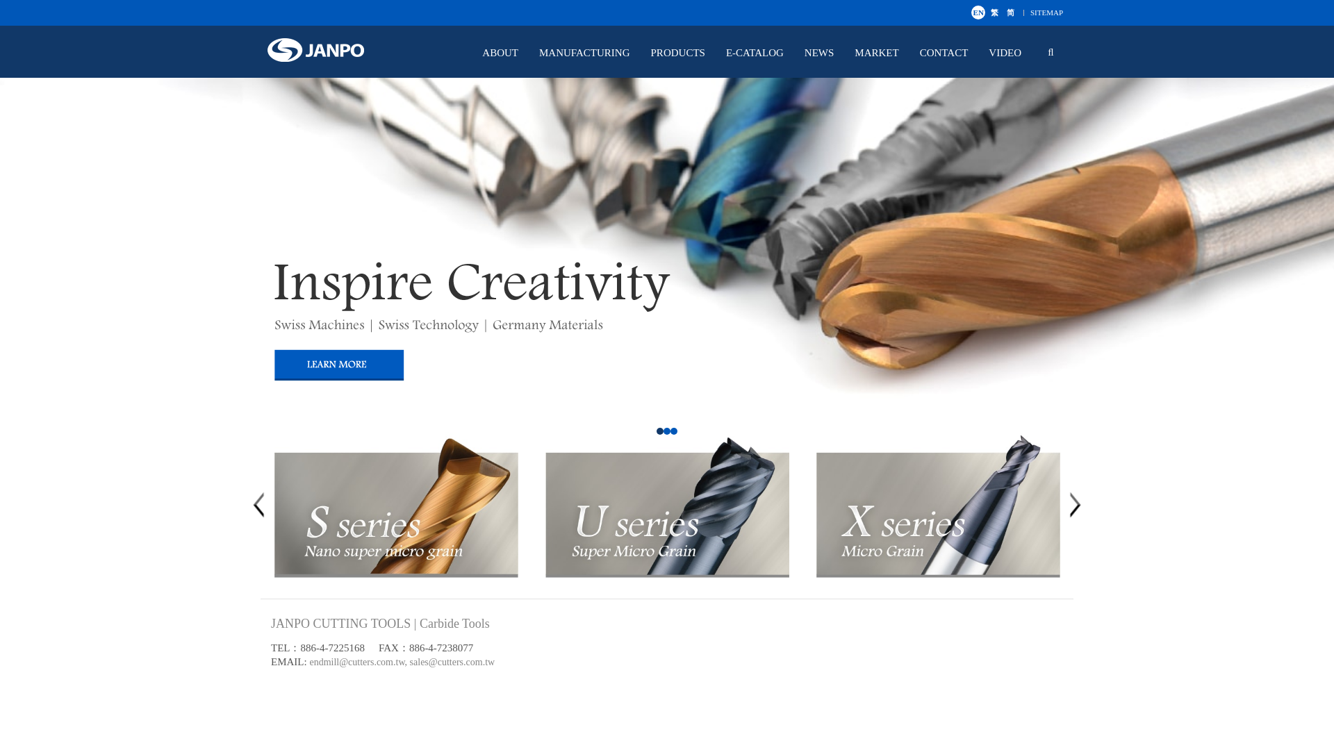 The width and height of the screenshot is (1334, 750). I want to click on PRODUCTS, so click(685, 53).